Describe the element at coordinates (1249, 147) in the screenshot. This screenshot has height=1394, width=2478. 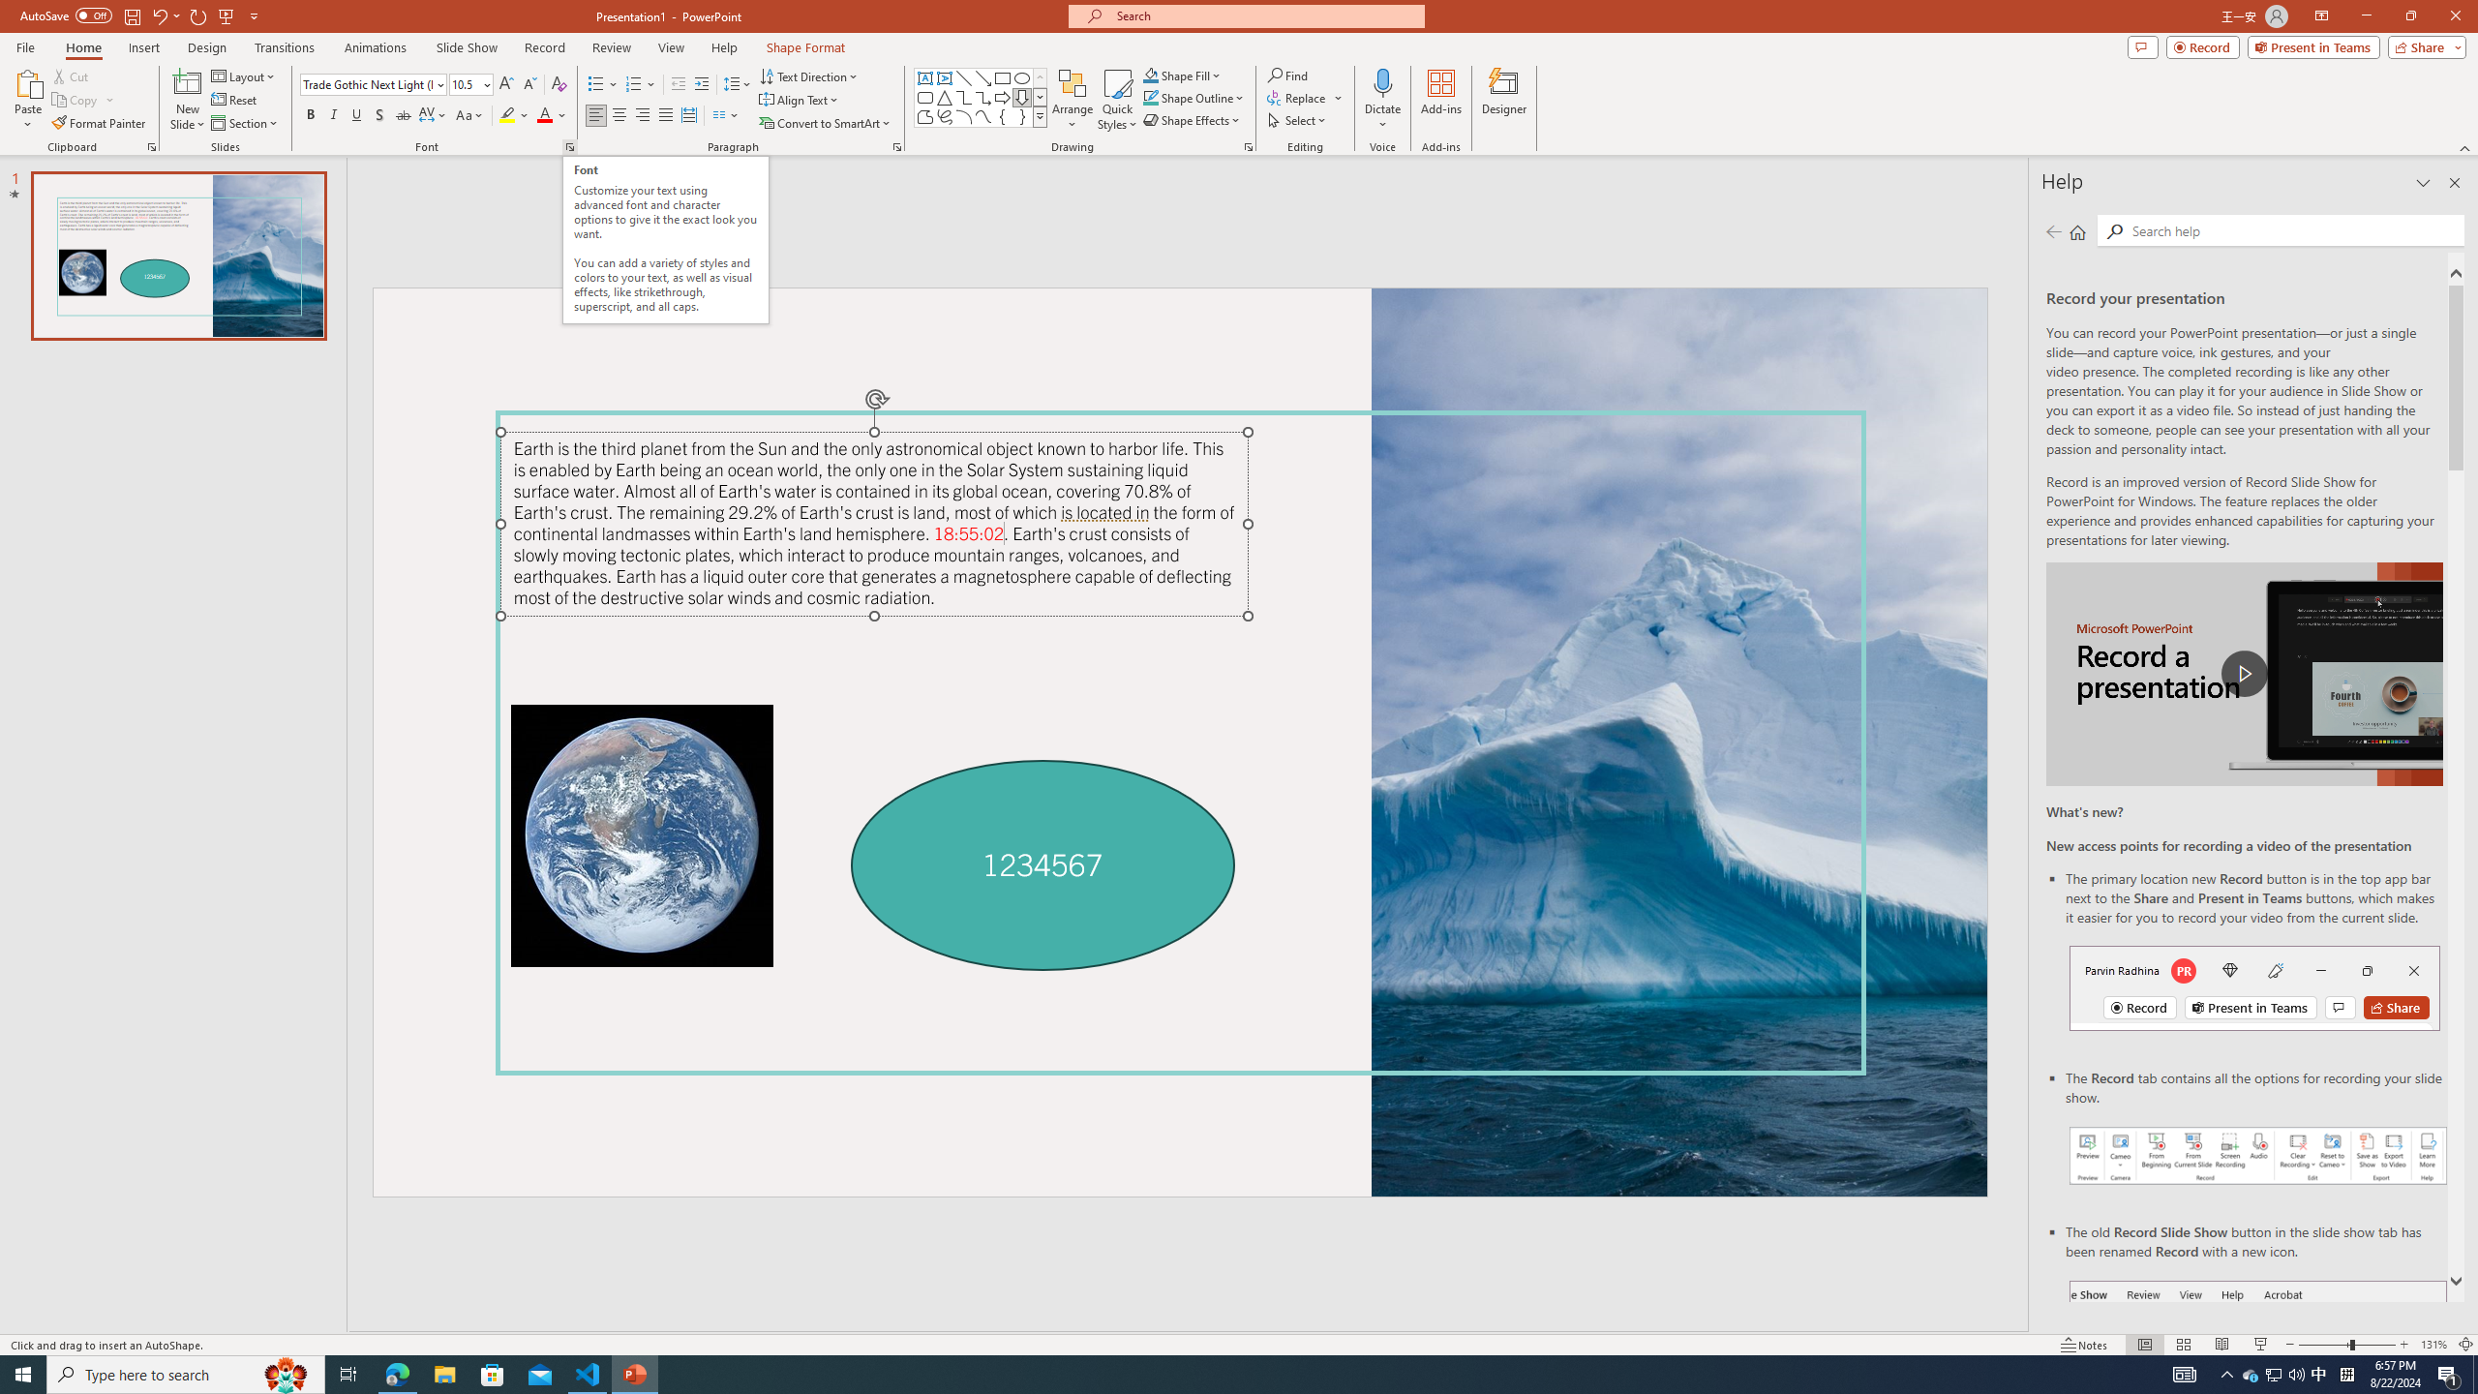
I see `Format Object...` at that location.